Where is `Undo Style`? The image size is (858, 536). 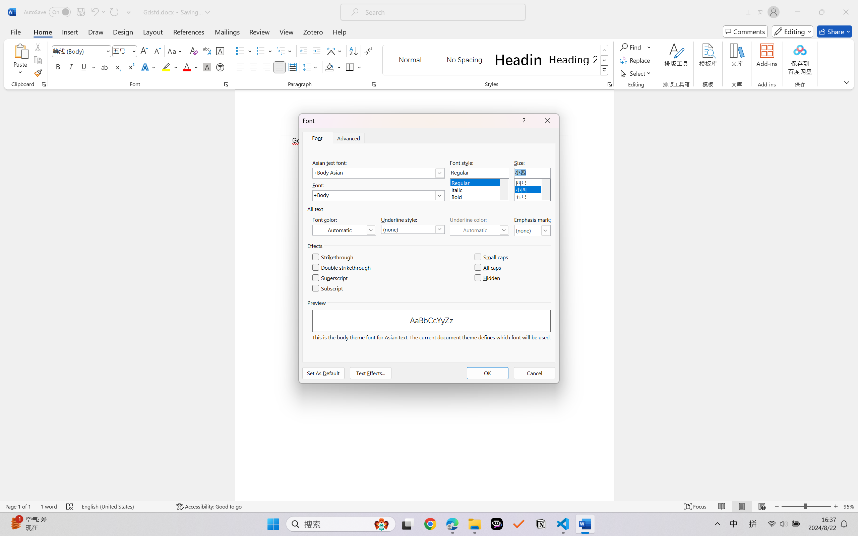 Undo Style is located at coordinates (98, 12).